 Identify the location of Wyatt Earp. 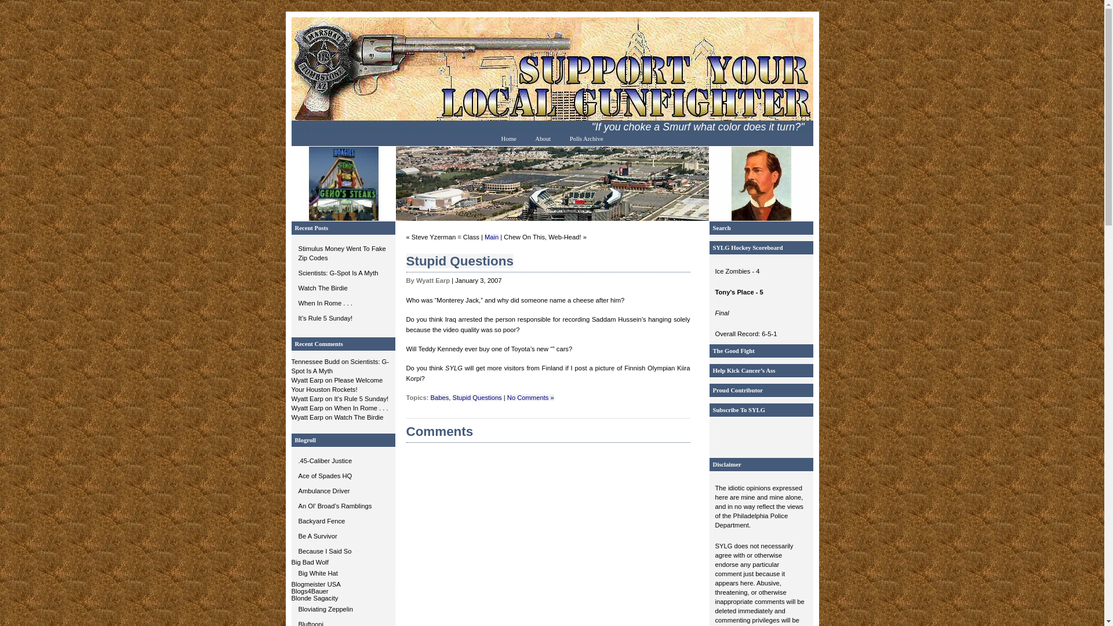
(306, 407).